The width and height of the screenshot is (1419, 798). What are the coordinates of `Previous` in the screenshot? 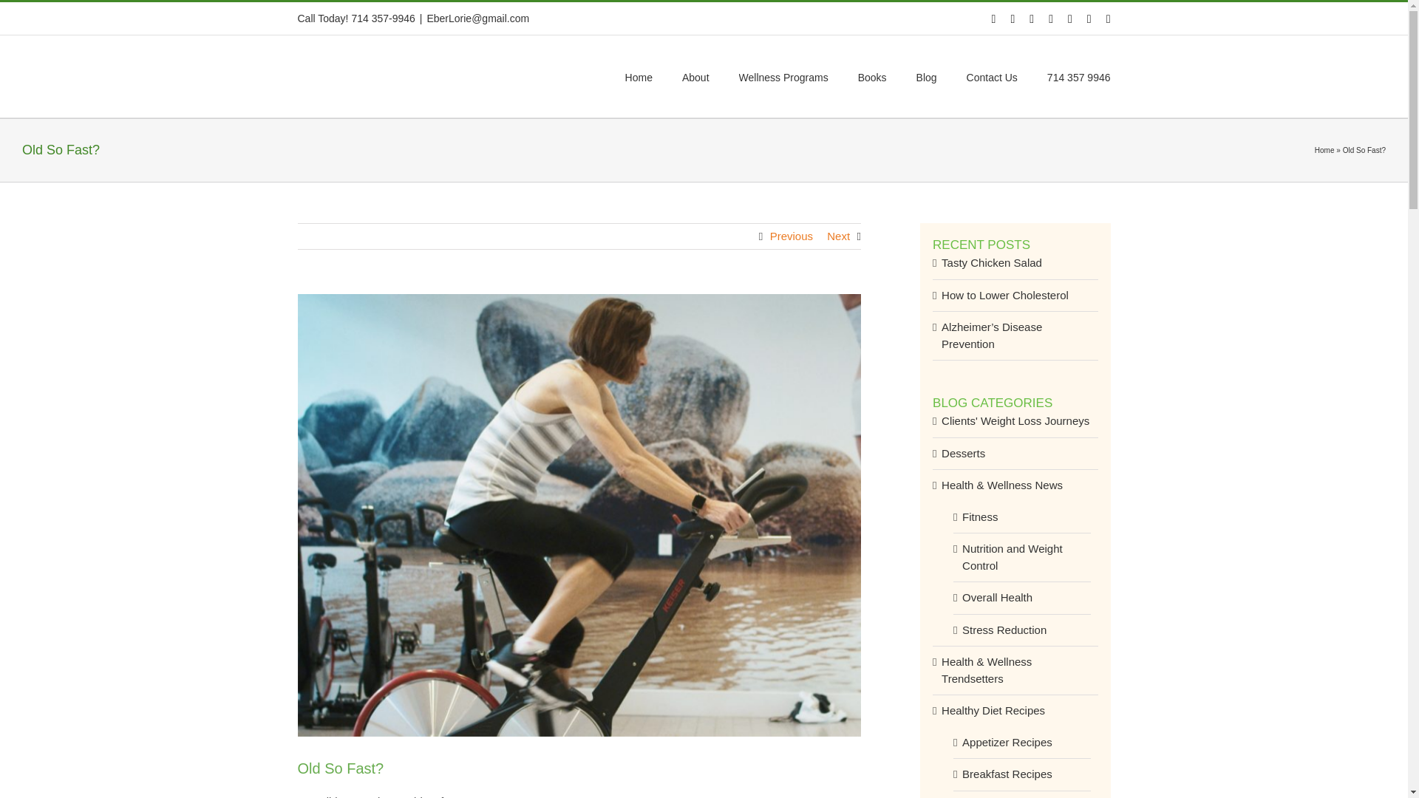 It's located at (792, 236).